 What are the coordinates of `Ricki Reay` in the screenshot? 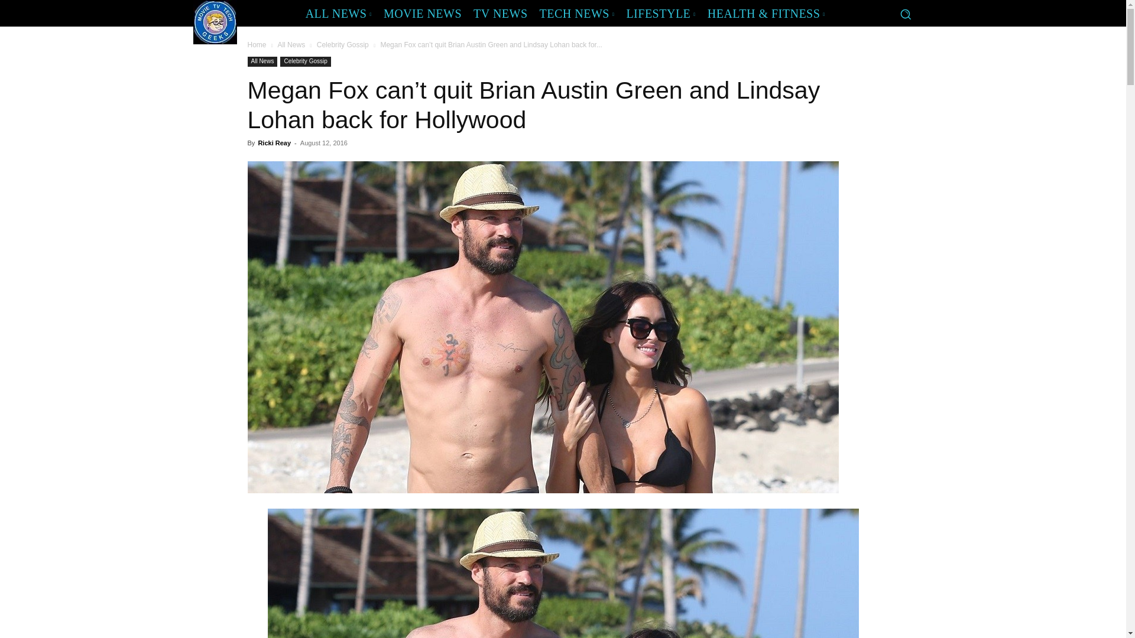 It's located at (274, 143).